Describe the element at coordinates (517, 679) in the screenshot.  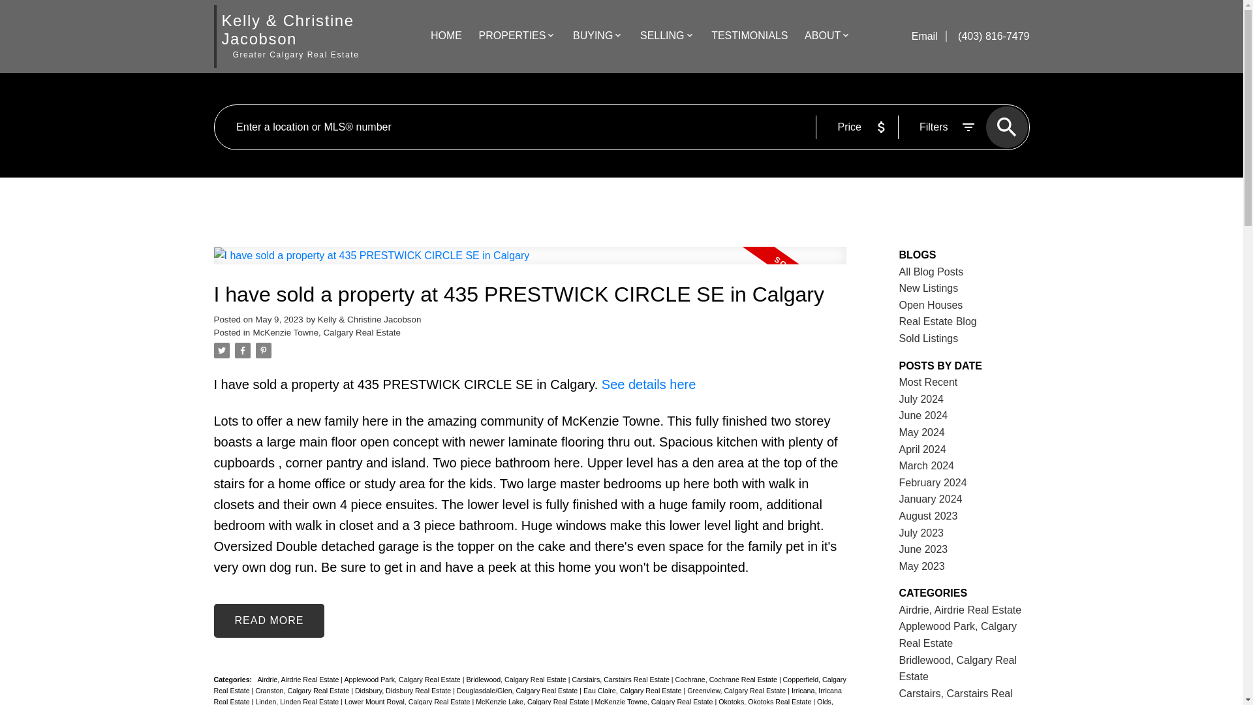
I see `Bridlewood, Calgary Real Estate` at that location.